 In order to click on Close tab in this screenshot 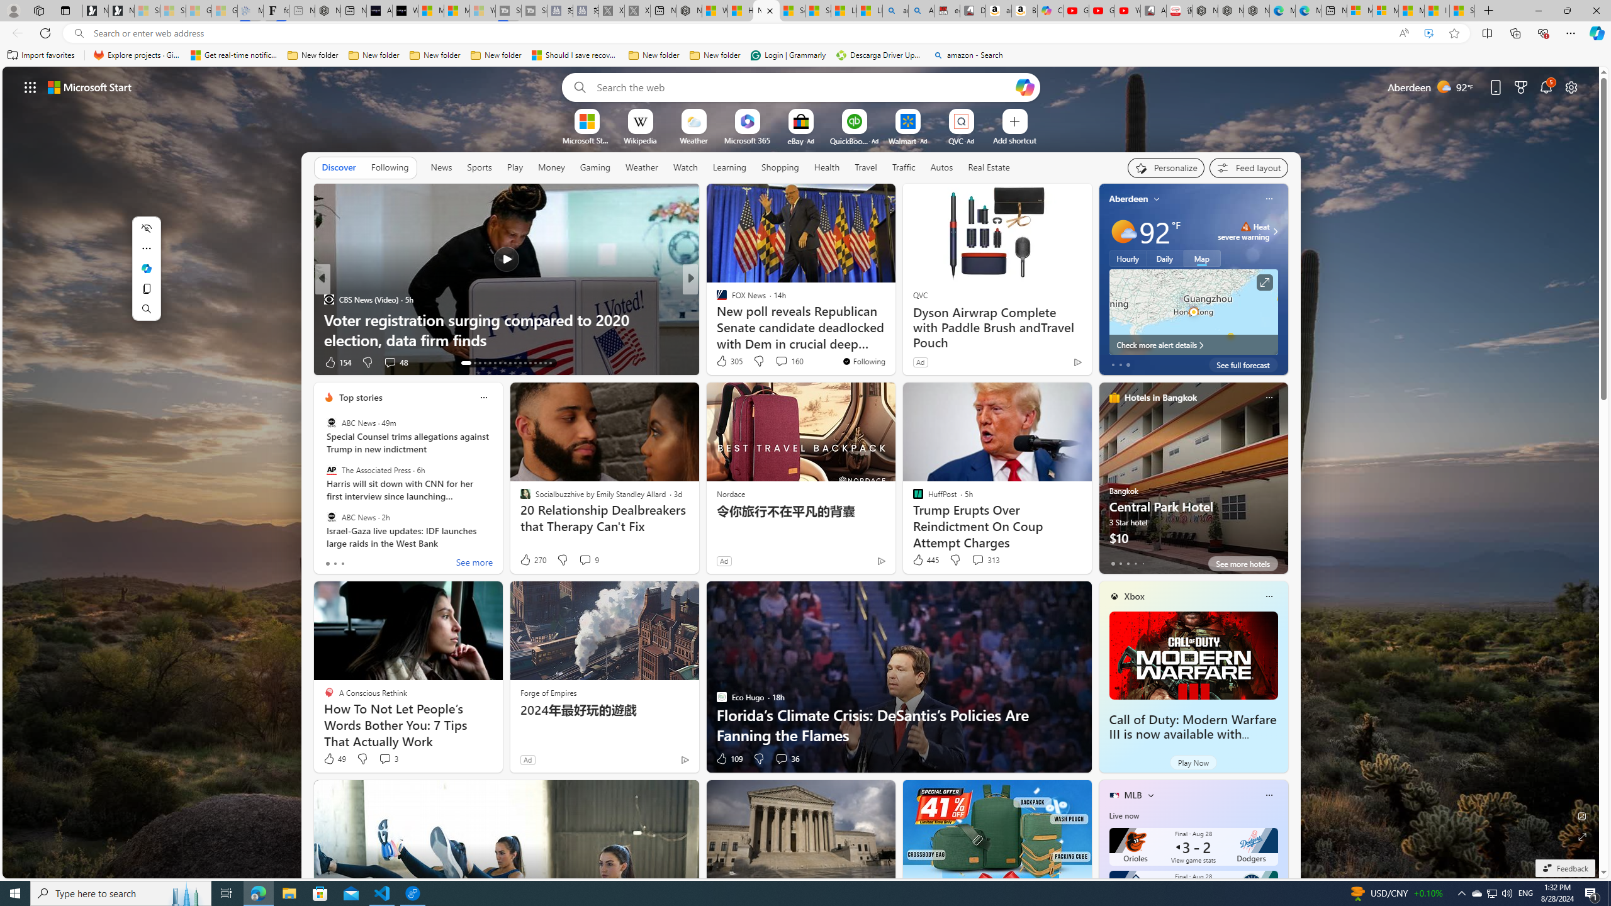, I will do `click(770, 10)`.